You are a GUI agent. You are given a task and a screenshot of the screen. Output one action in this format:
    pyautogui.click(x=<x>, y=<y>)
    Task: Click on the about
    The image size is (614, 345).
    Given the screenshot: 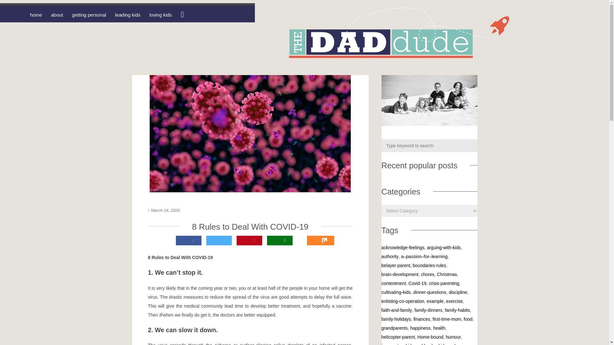 What is the action you would take?
    pyautogui.click(x=57, y=14)
    